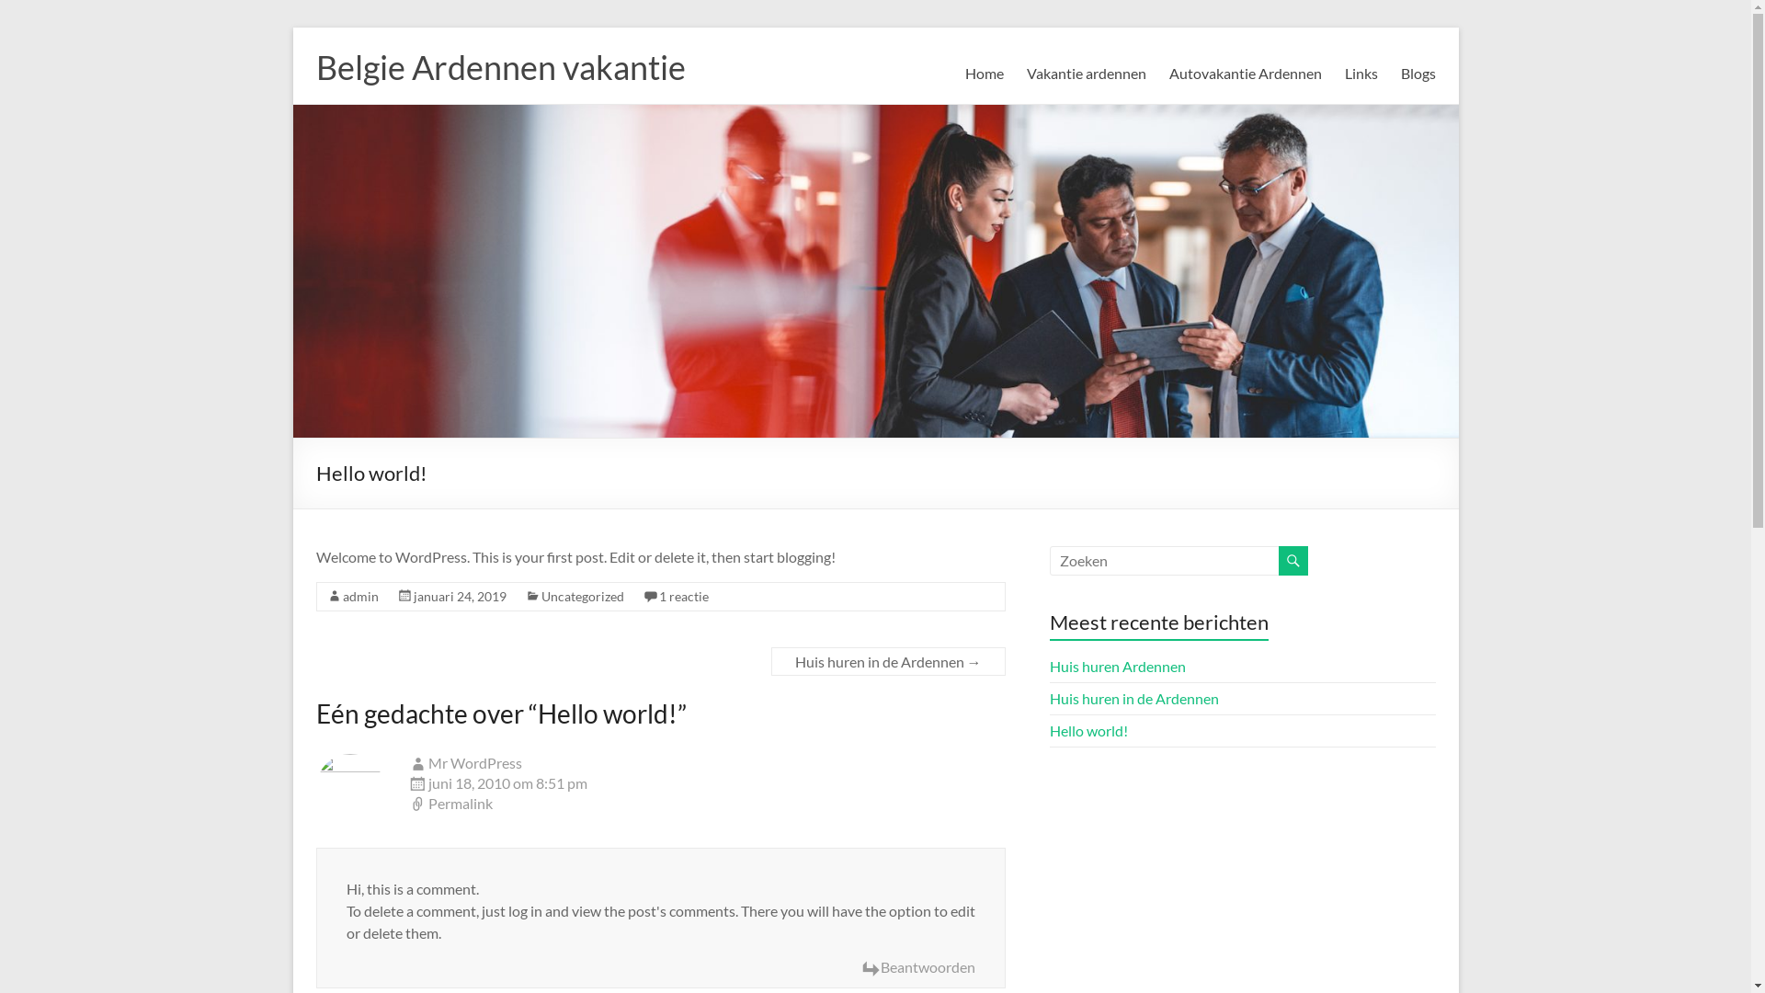 The image size is (1765, 993). What do you see at coordinates (582, 596) in the screenshot?
I see `Uncategorized` at bounding box center [582, 596].